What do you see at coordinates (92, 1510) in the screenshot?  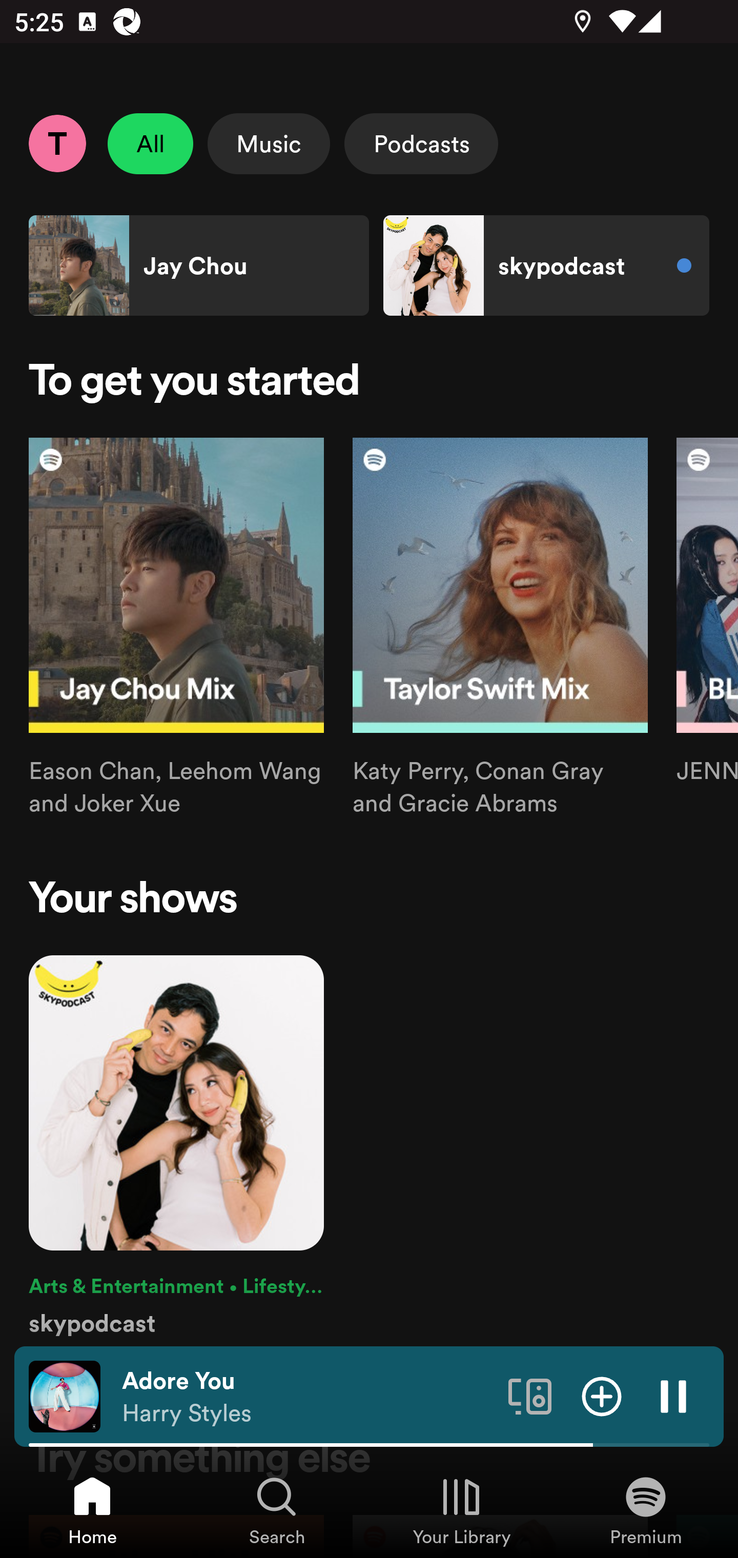 I see `Home, Tab 1 of 4 Home Home` at bounding box center [92, 1510].